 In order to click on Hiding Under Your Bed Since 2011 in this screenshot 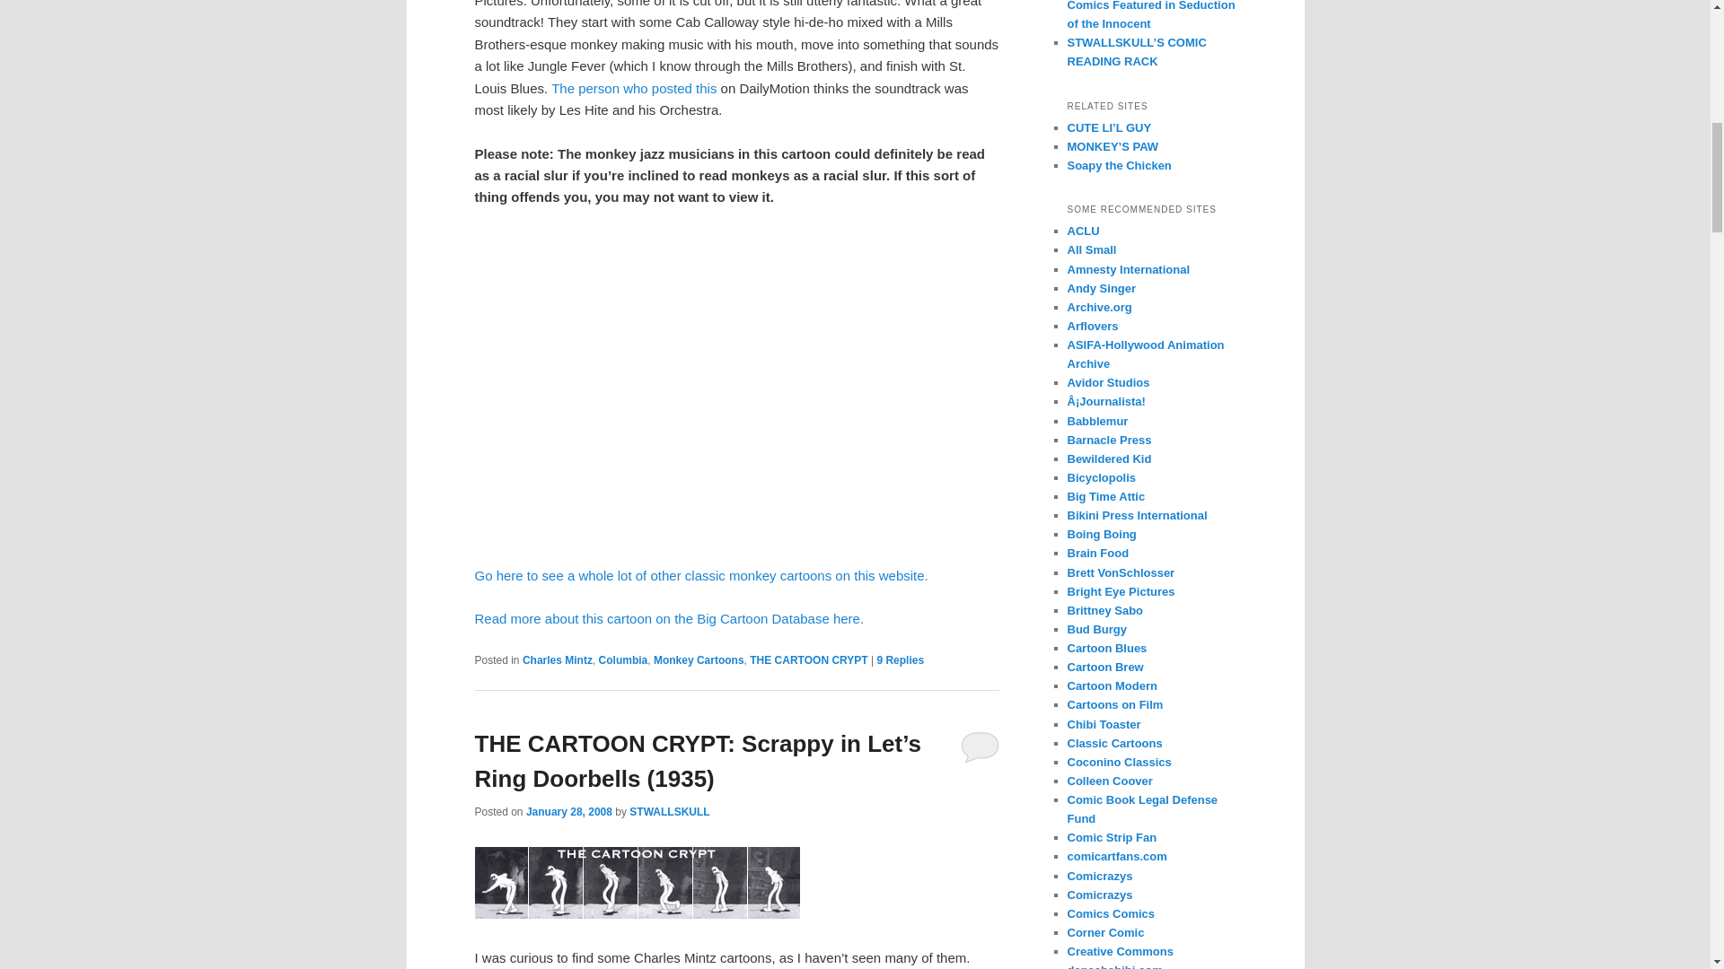, I will do `click(1113, 145)`.